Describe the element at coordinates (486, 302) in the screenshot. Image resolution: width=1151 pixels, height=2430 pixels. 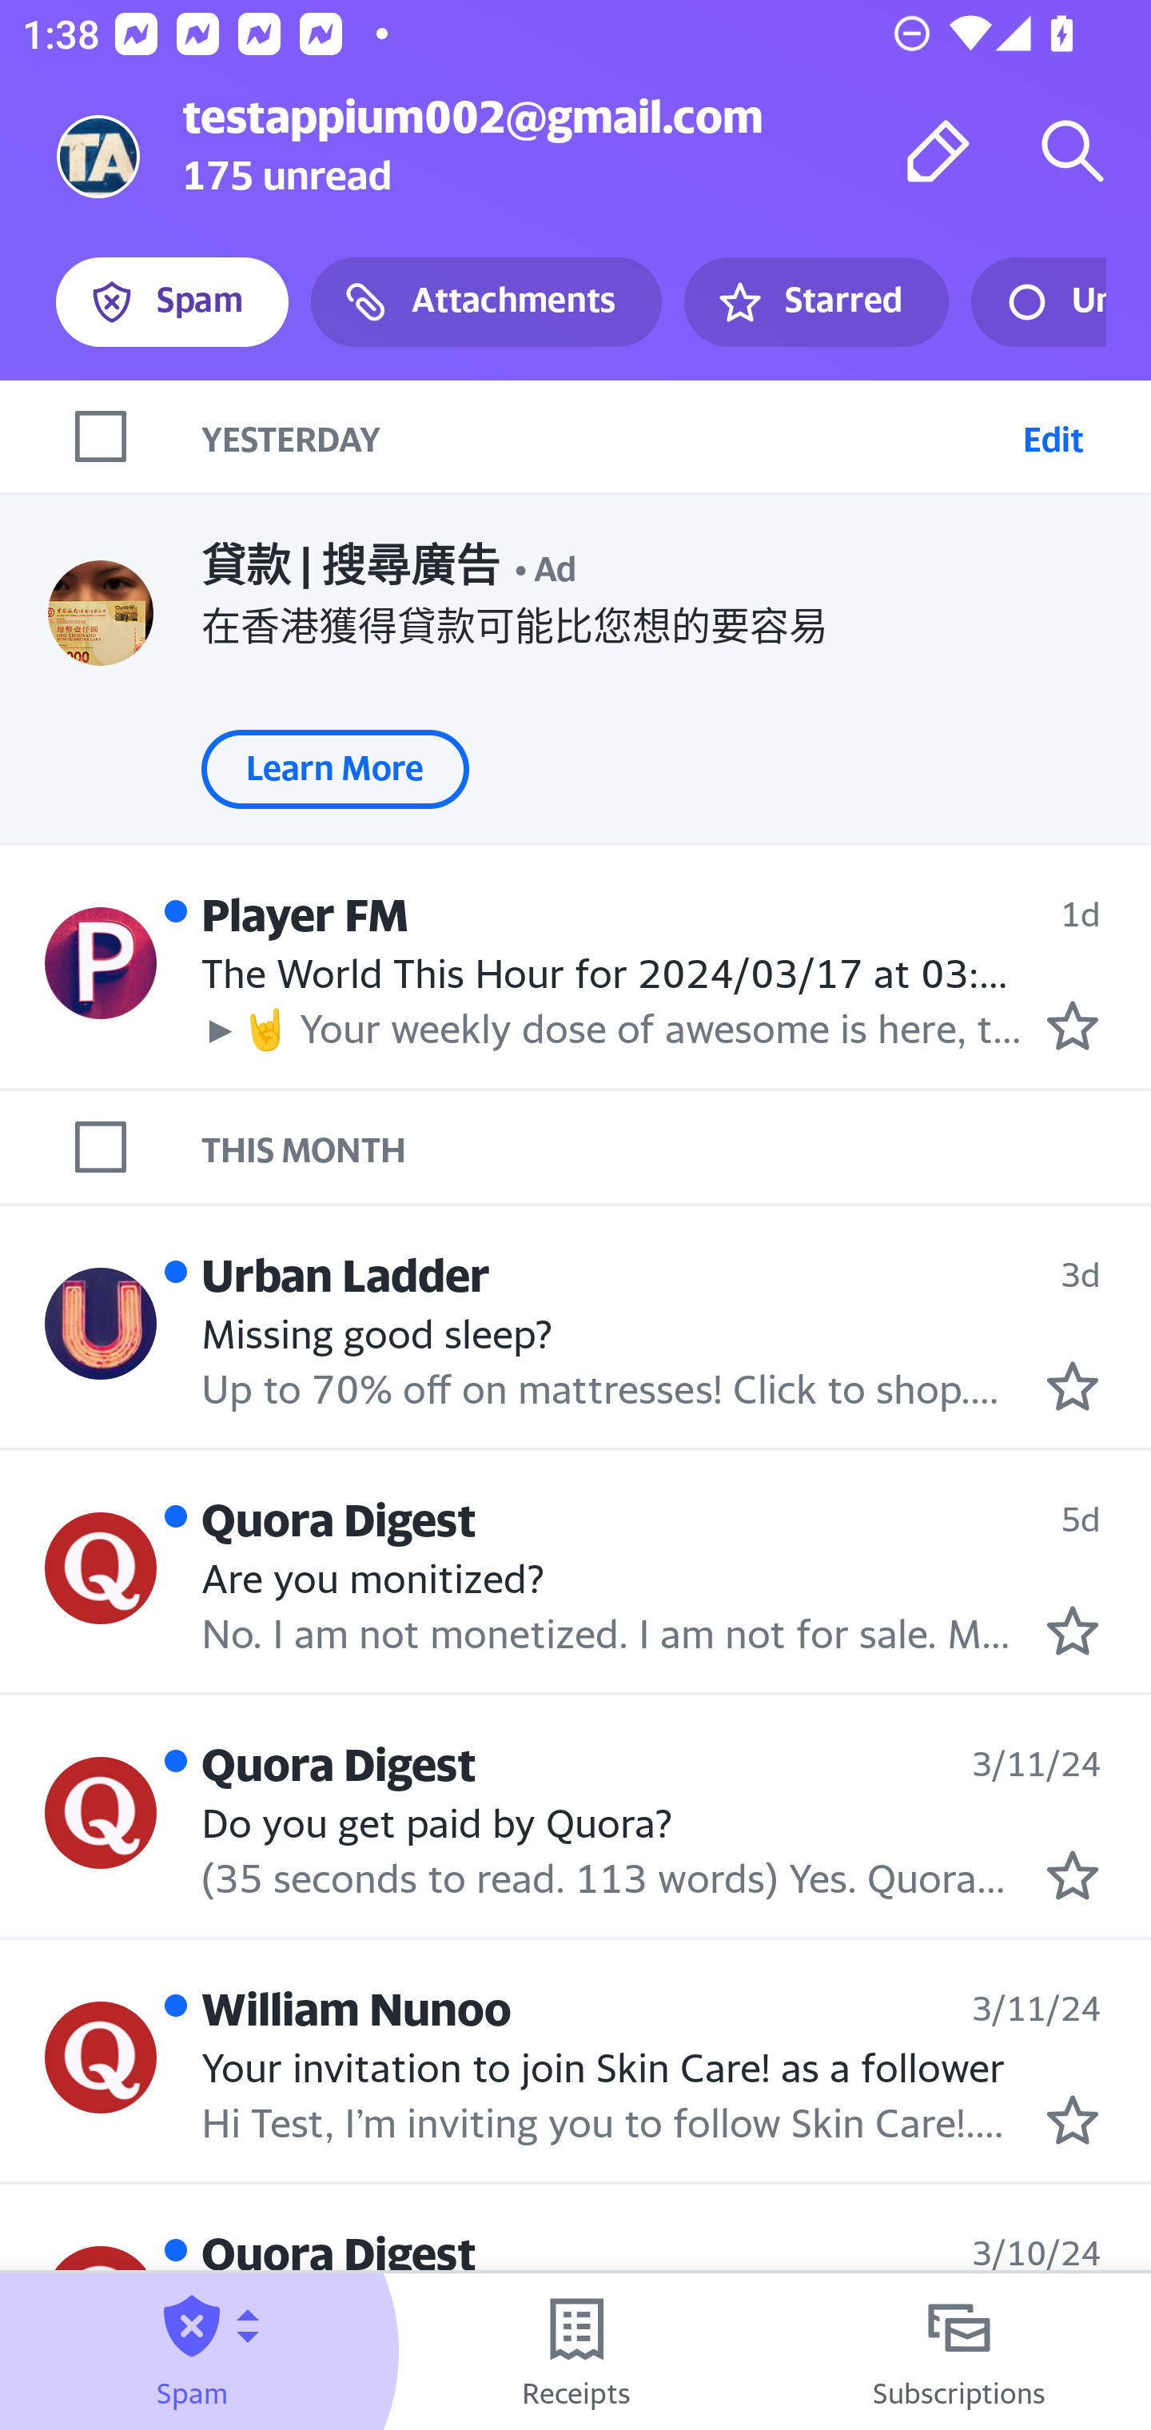
I see `Attachments` at that location.